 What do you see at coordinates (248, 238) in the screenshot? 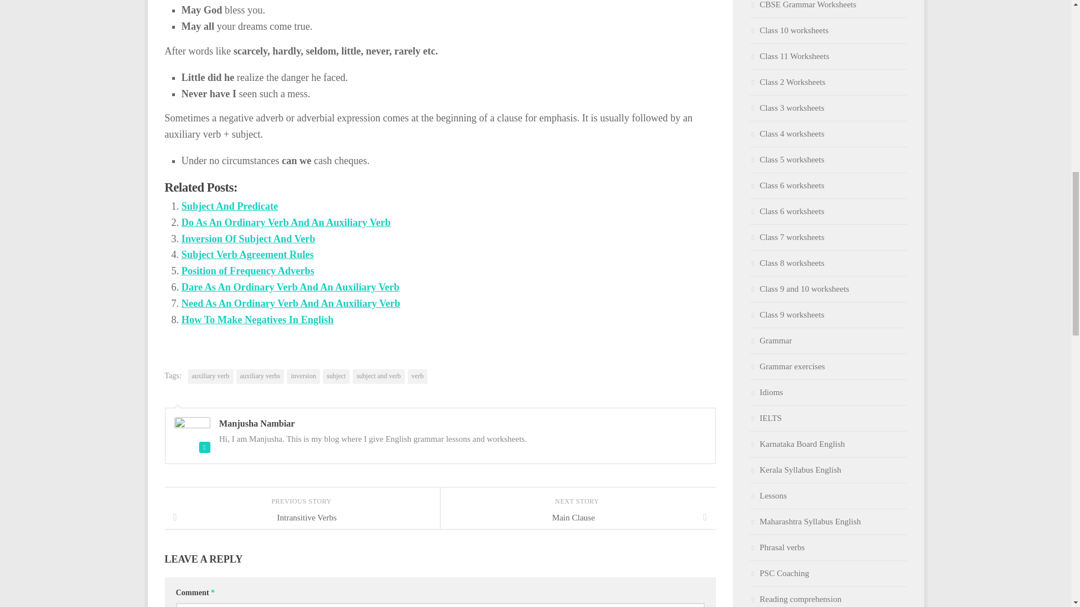
I see `Inversion Of Subject And Verb` at bounding box center [248, 238].